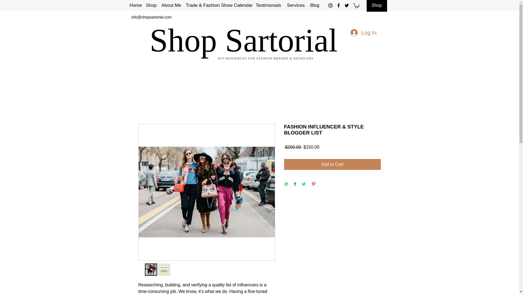 The image size is (523, 294). I want to click on Add to Cart, so click(332, 164).